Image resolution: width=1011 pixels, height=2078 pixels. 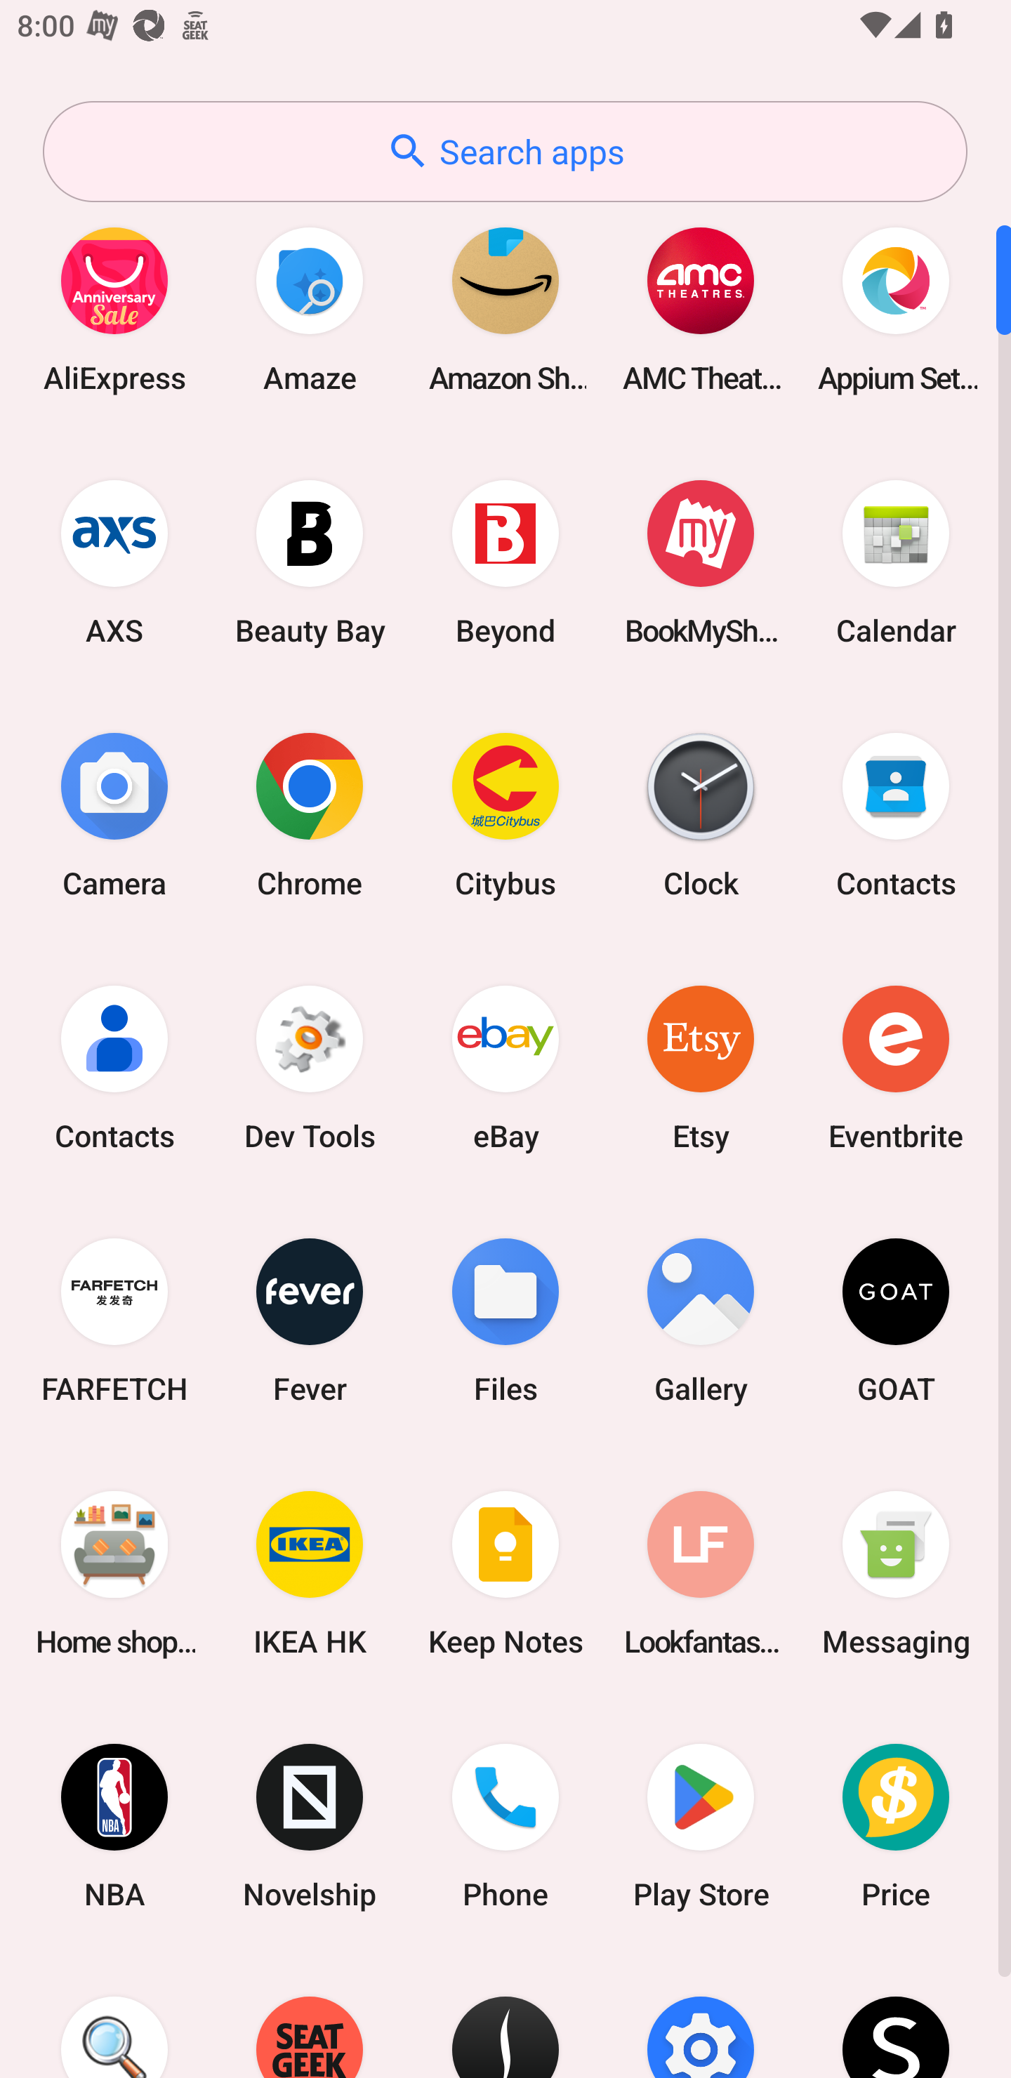 What do you see at coordinates (701, 562) in the screenshot?
I see `BookMyShow` at bounding box center [701, 562].